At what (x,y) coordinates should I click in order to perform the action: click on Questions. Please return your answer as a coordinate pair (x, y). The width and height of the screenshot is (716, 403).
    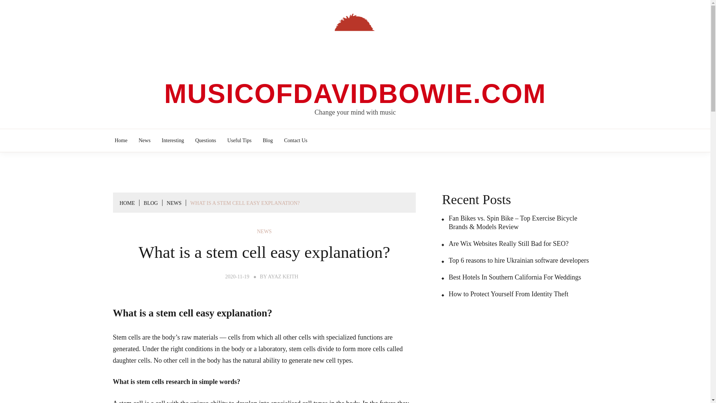
    Looking at the image, I should click on (205, 140).